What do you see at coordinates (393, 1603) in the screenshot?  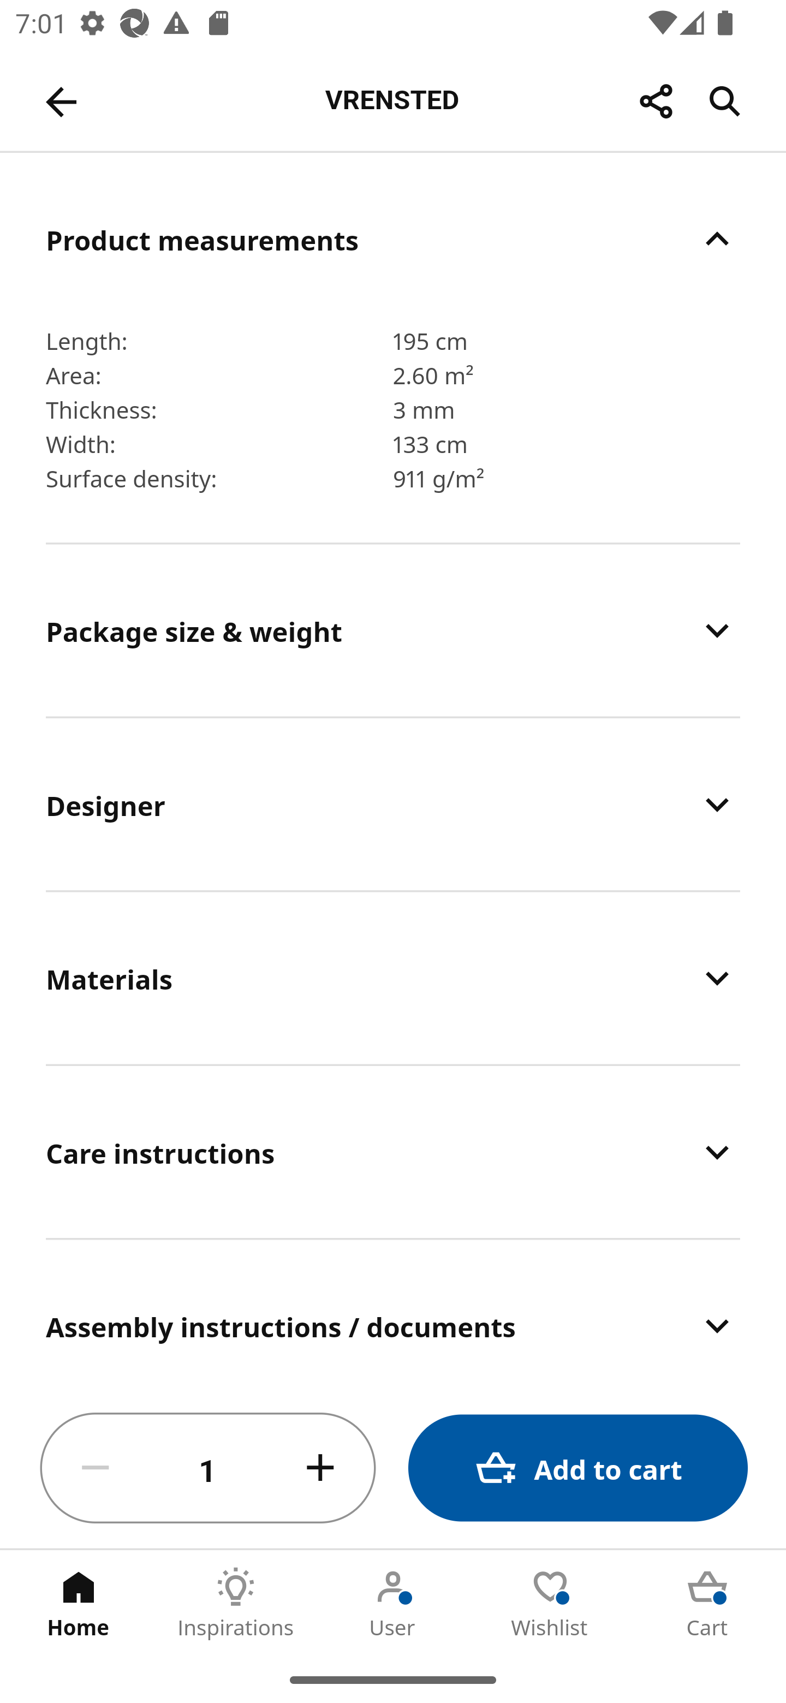 I see `User
Tab 3 of 5` at bounding box center [393, 1603].